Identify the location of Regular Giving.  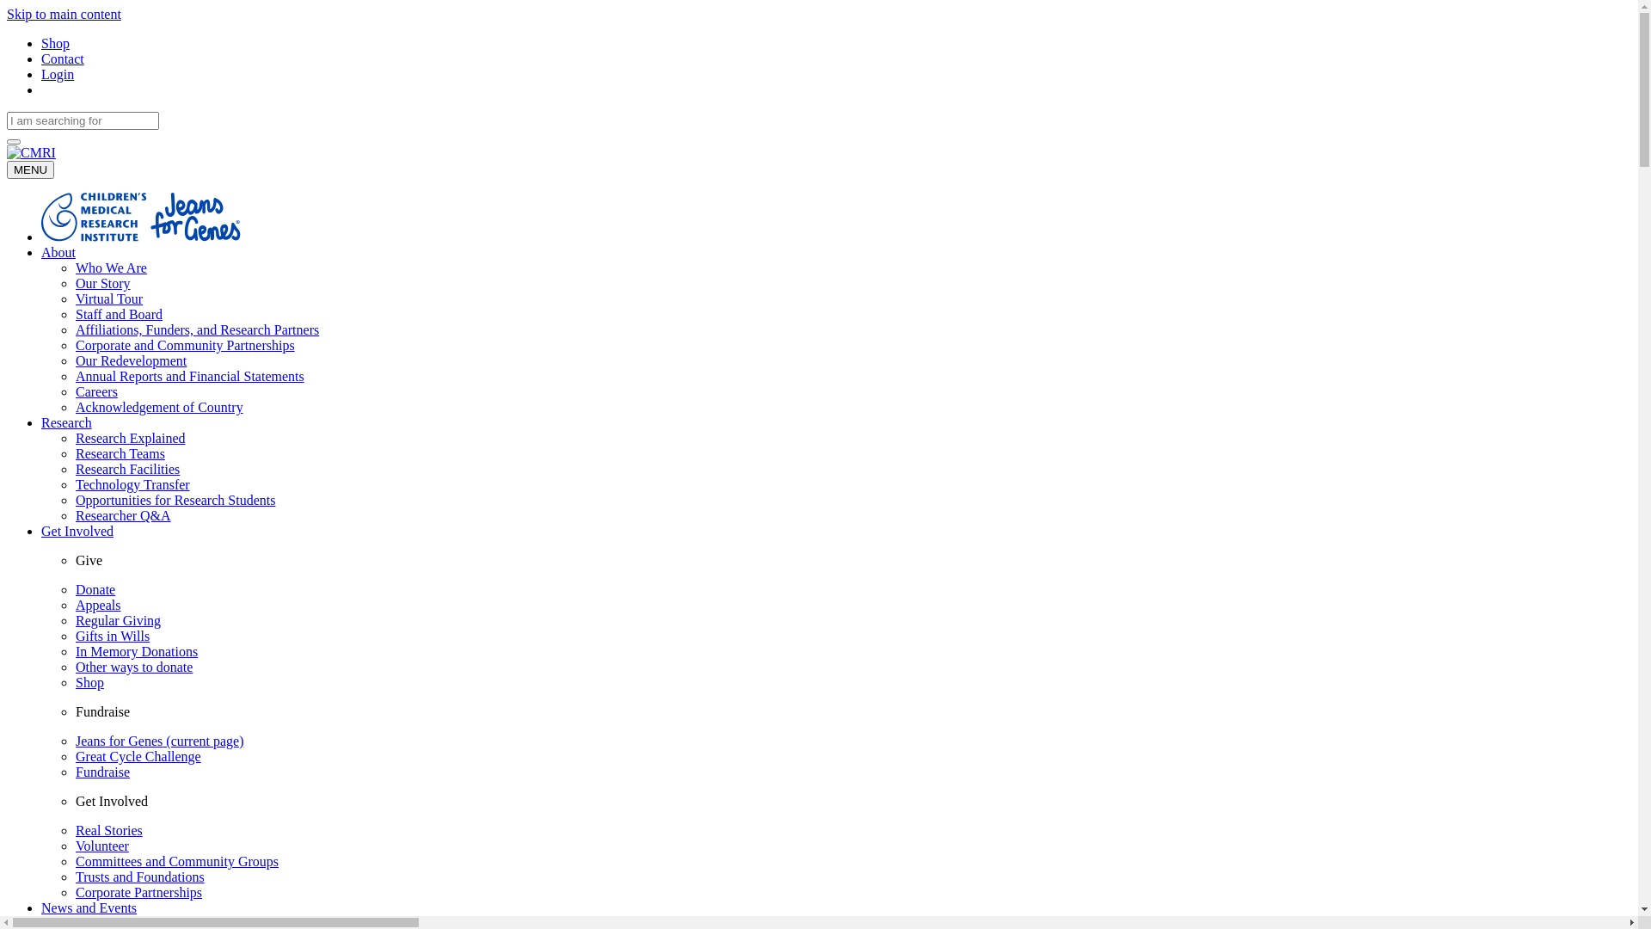
(119, 621).